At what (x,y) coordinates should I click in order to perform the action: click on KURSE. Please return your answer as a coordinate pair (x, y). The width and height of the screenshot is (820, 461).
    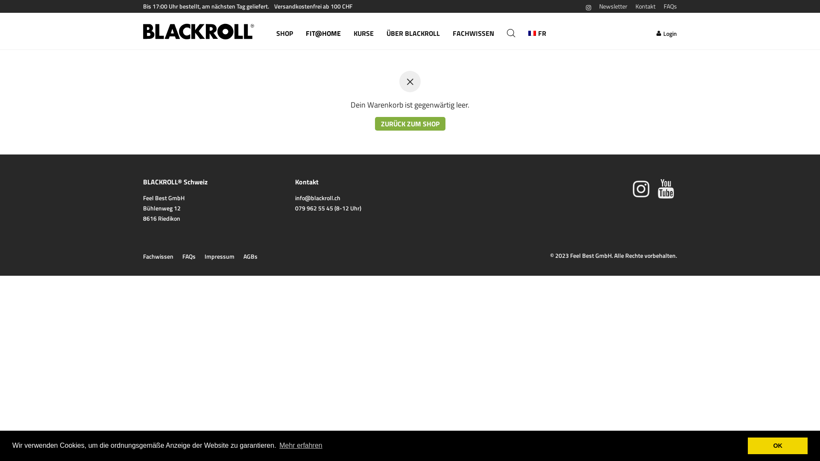
    Looking at the image, I should click on (364, 32).